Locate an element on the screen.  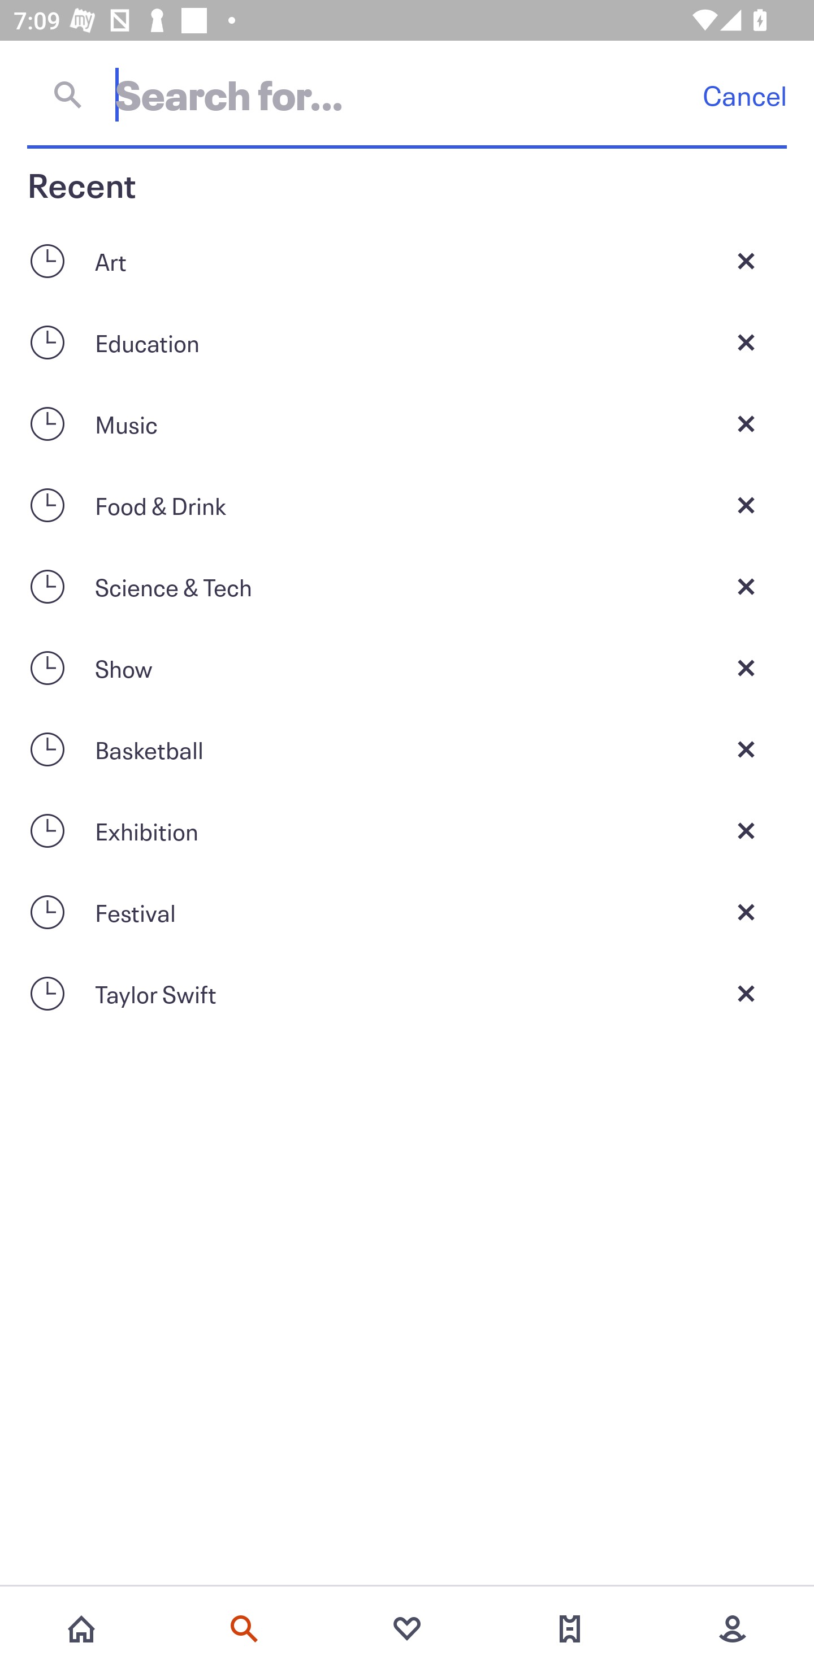
Education Close current screen is located at coordinates (407, 341).